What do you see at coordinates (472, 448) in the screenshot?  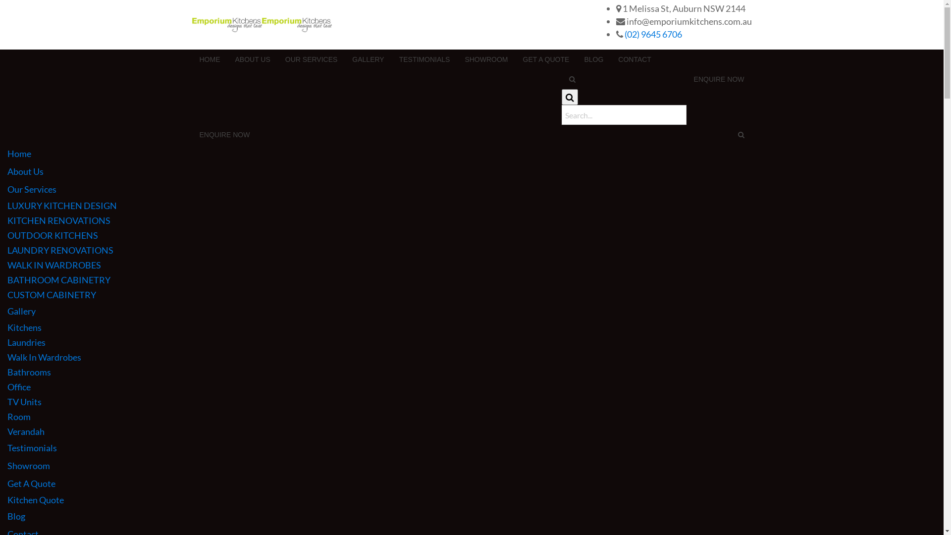 I see `Testimonials` at bounding box center [472, 448].